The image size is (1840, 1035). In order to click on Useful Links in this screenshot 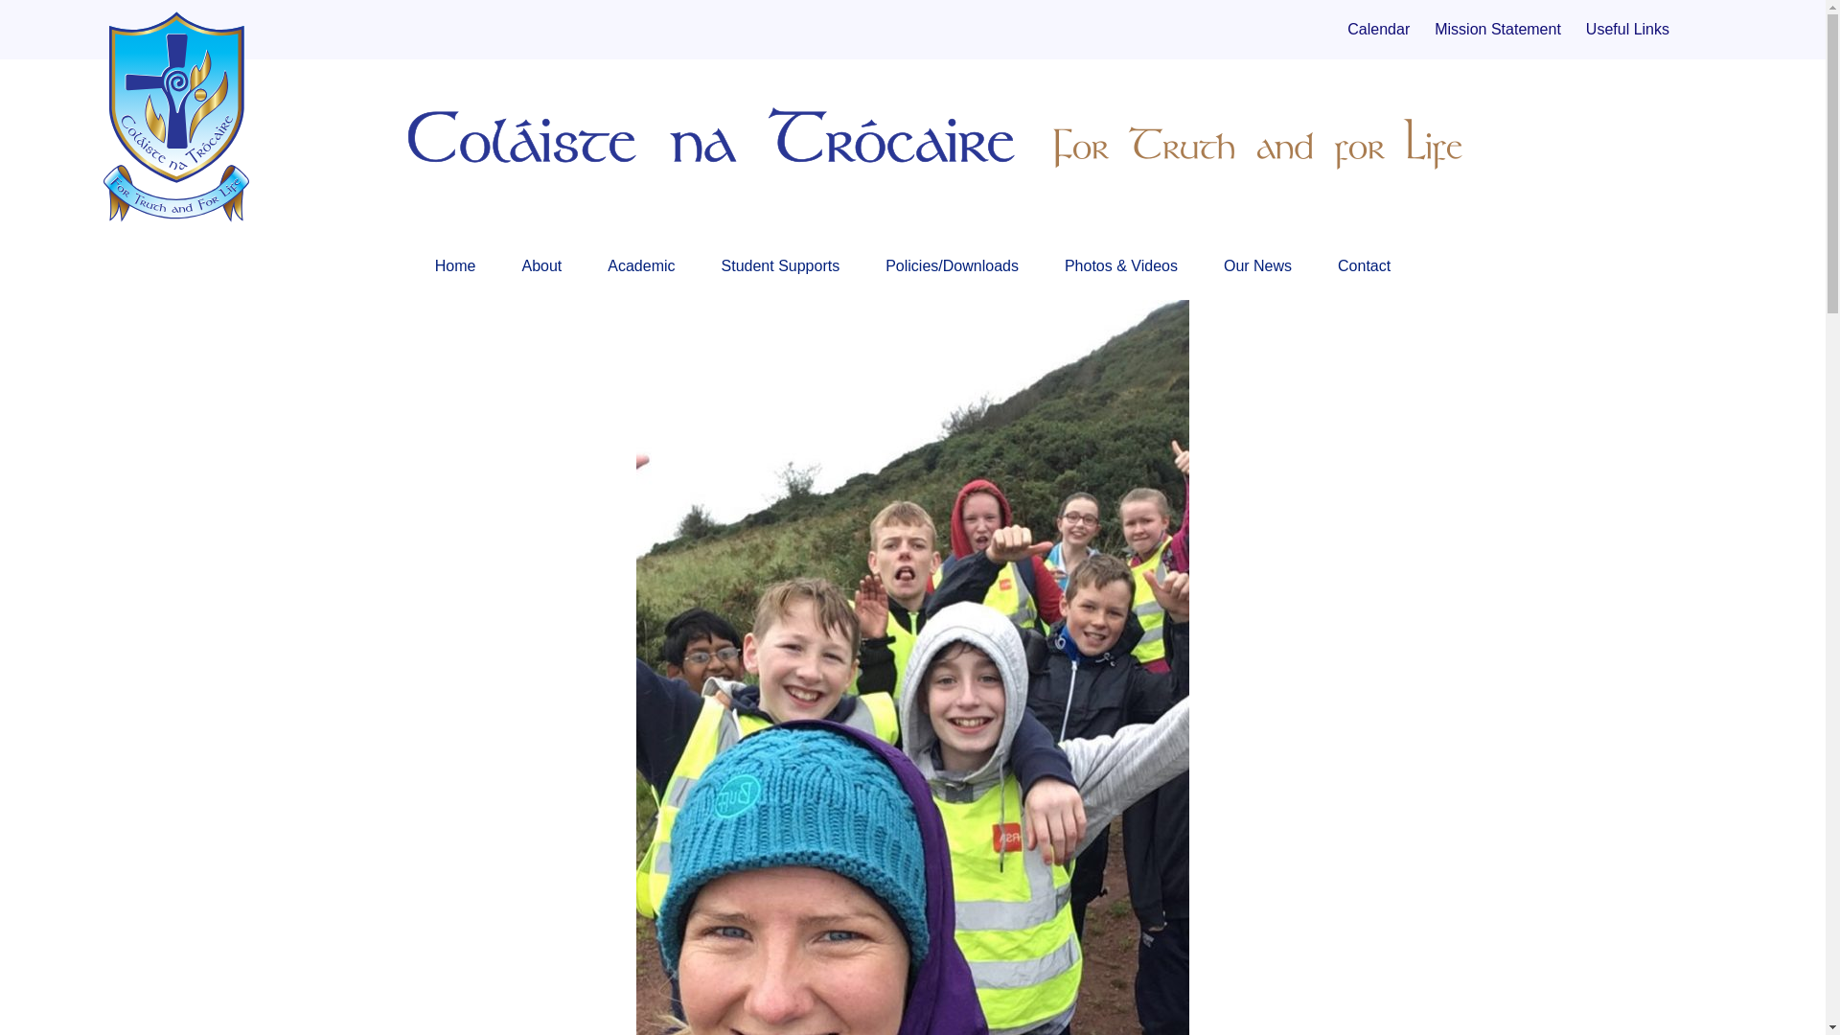, I will do `click(1627, 29)`.